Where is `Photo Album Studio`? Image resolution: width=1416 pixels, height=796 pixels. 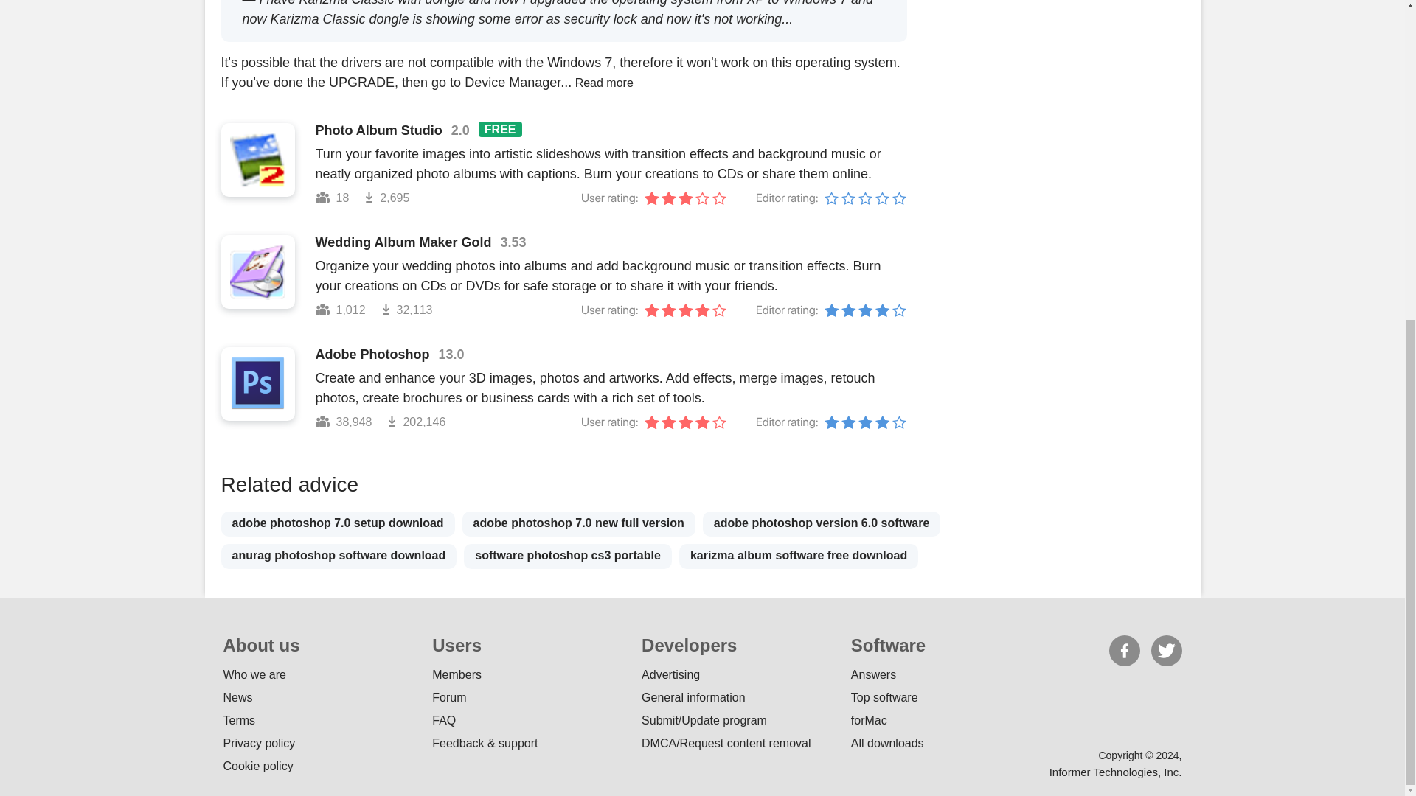 Photo Album Studio is located at coordinates (379, 130).